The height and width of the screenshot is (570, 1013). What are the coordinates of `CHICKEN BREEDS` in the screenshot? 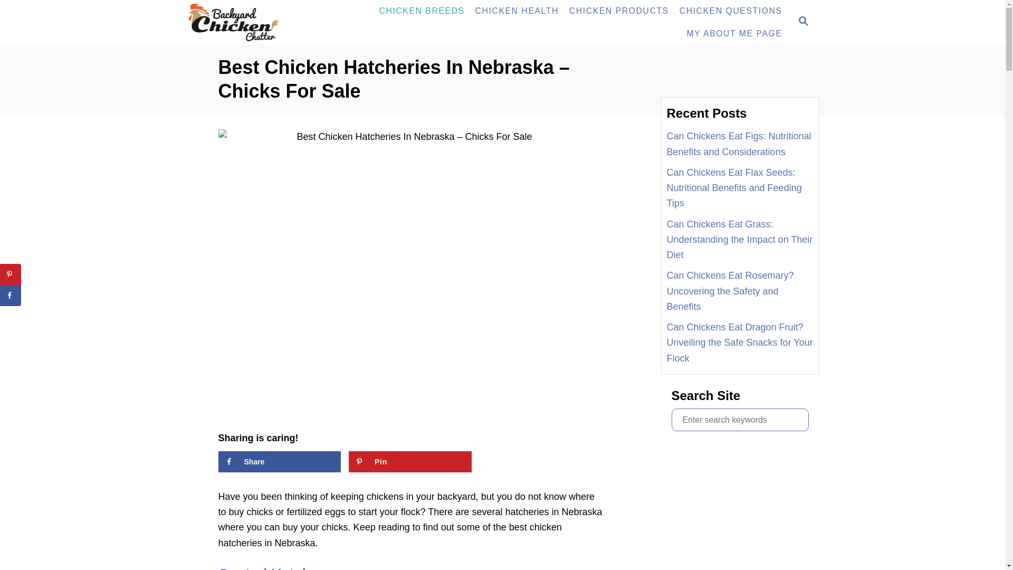 It's located at (422, 11).